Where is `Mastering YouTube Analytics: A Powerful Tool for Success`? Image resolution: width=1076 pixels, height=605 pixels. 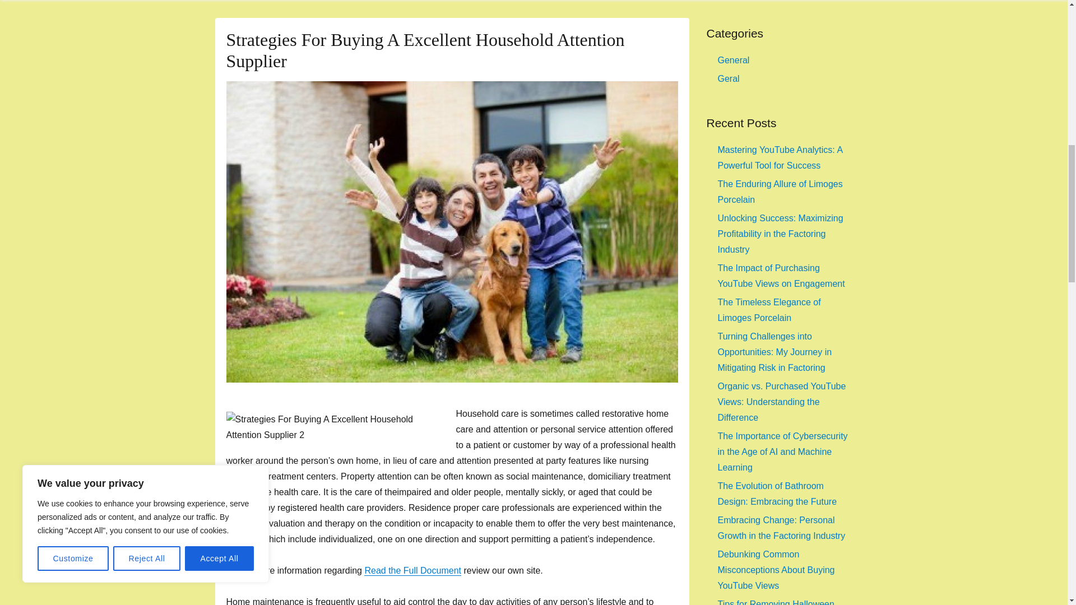
Mastering YouTube Analytics: A Powerful Tool for Success is located at coordinates (780, 157).